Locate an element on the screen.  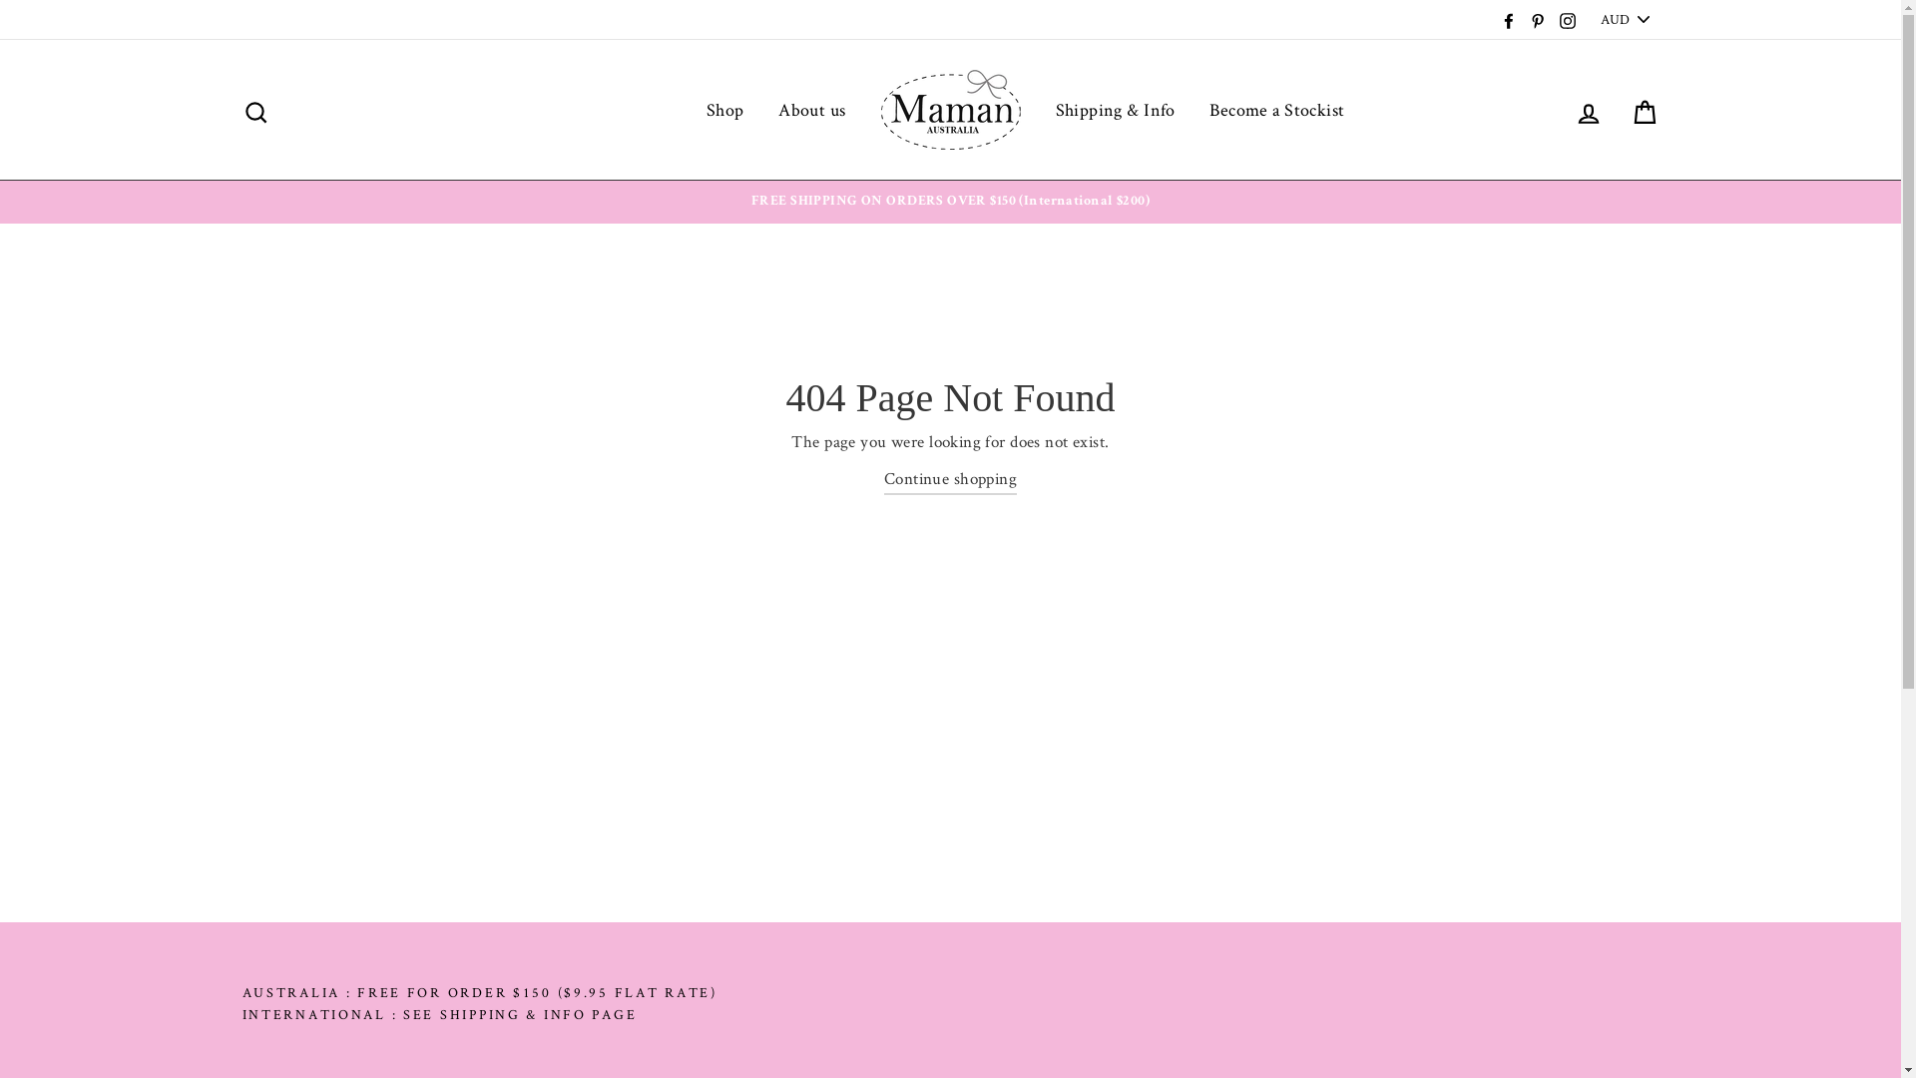
Skip to content is located at coordinates (0, 0).